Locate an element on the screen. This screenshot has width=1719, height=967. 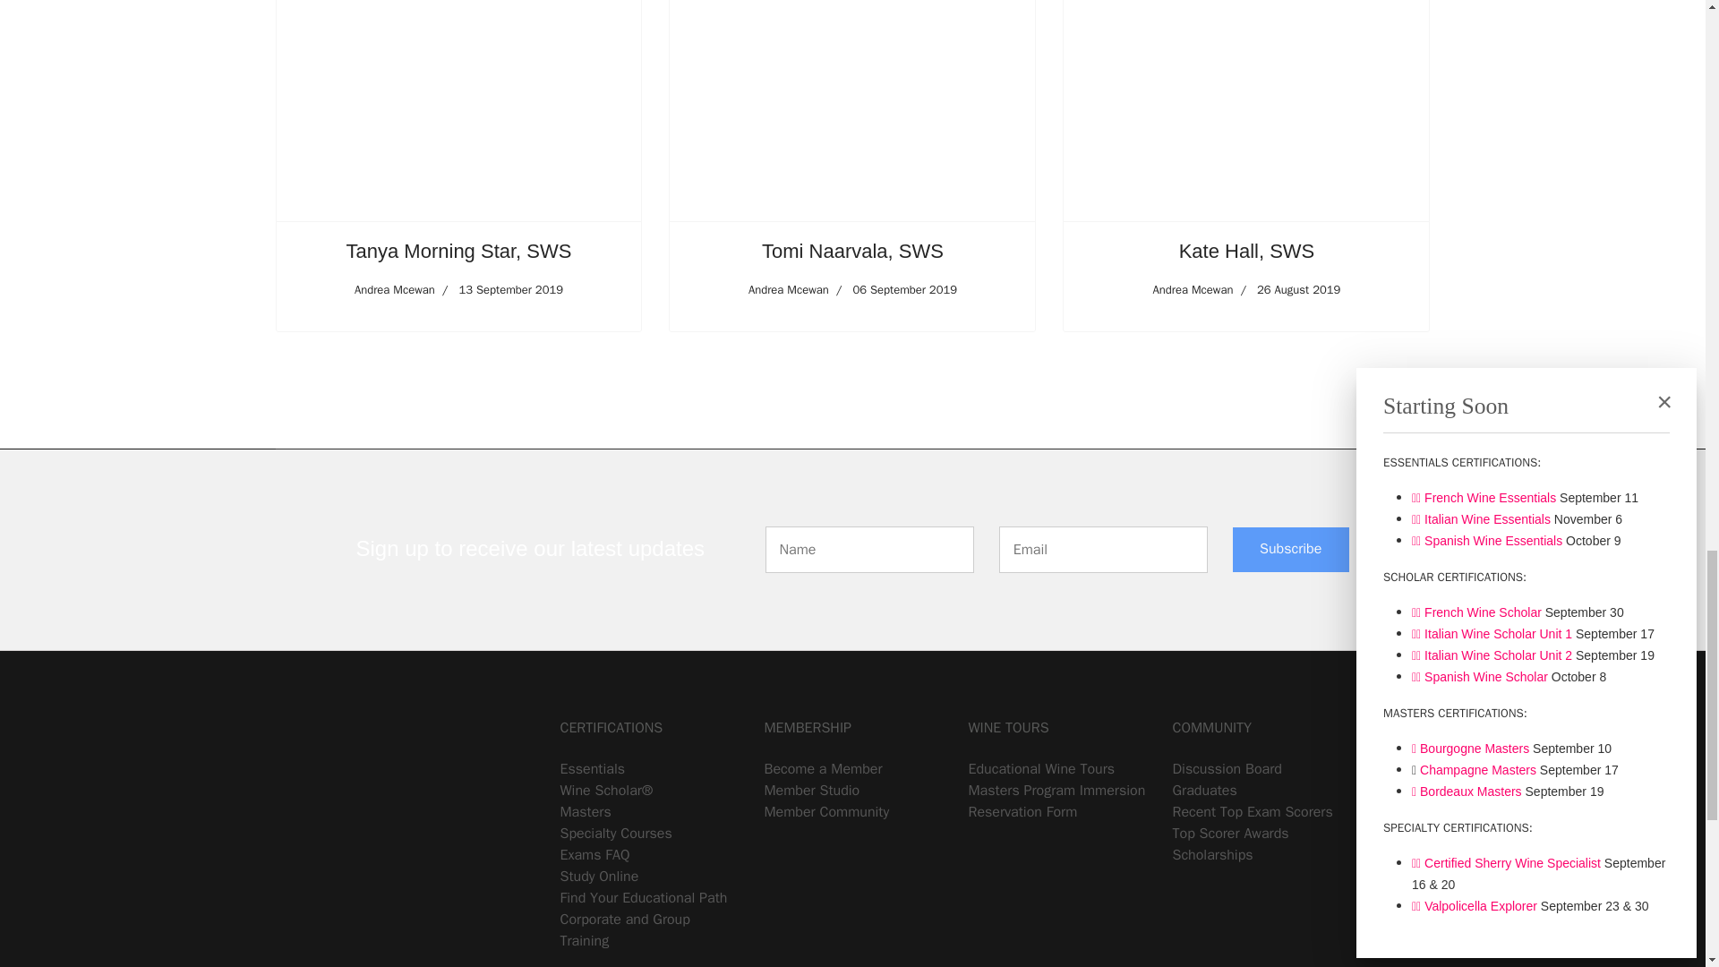
Published: 26 August 2019 is located at coordinates (1286, 290).